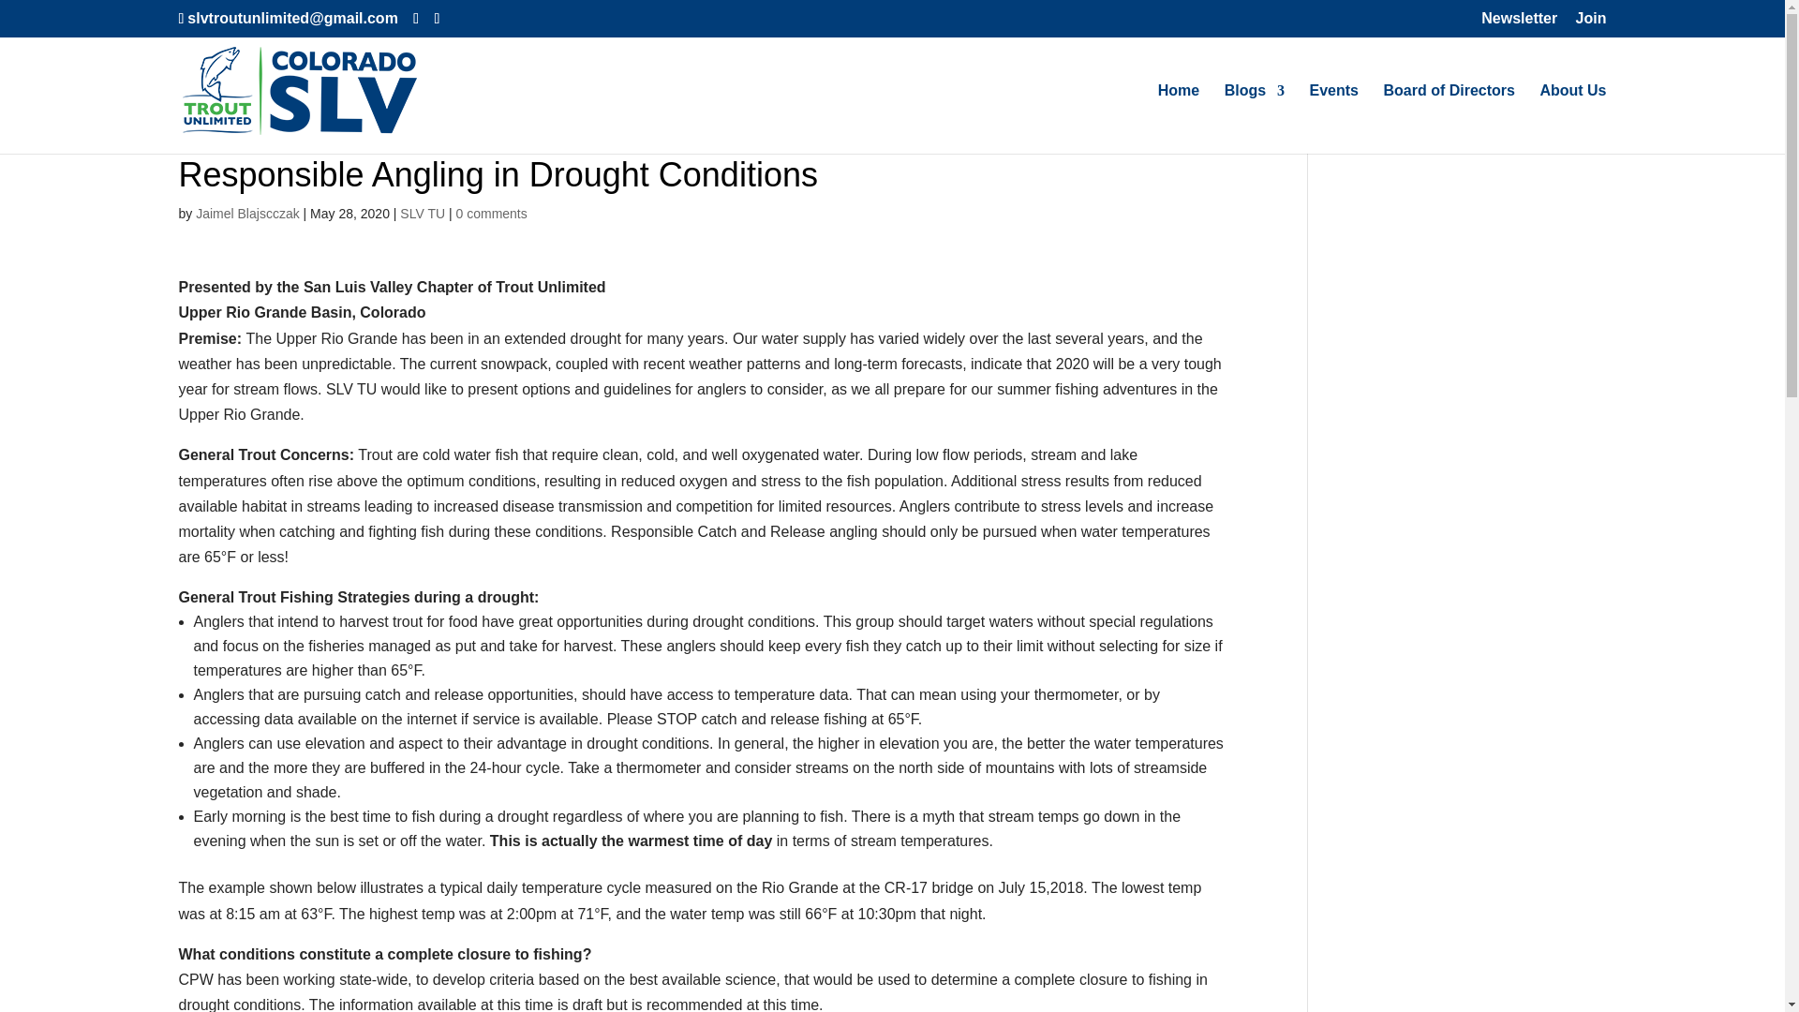 The height and width of the screenshot is (1012, 1799). I want to click on About Us, so click(1572, 118).